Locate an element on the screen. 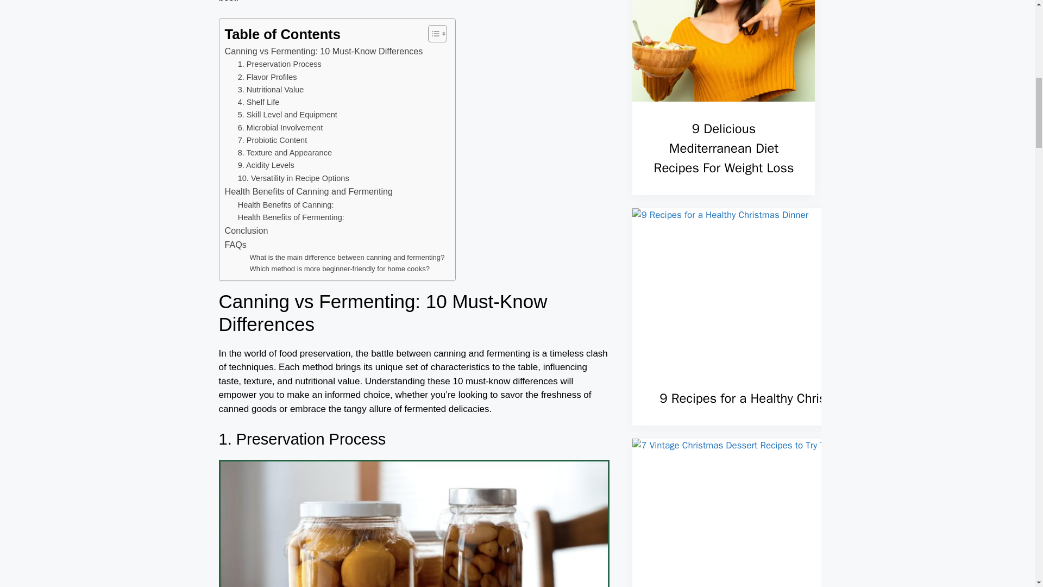 Image resolution: width=1043 pixels, height=587 pixels. 6. Microbial Involvement is located at coordinates (280, 128).